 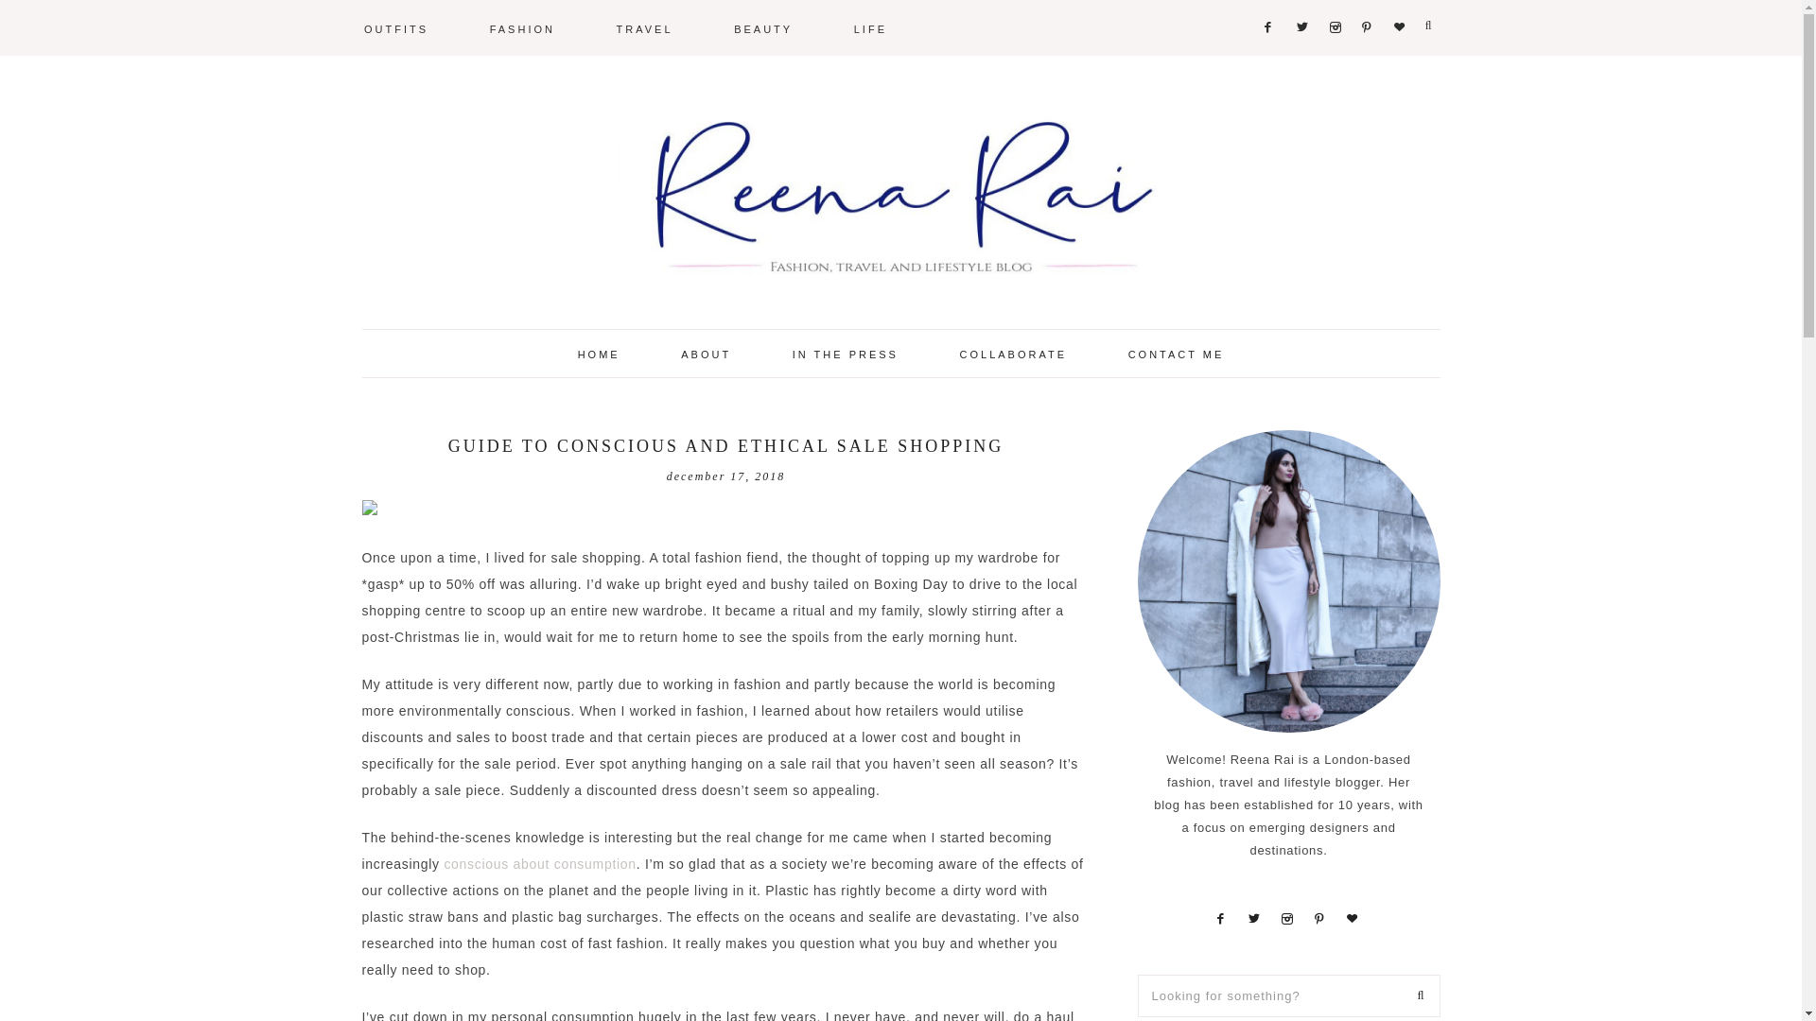 What do you see at coordinates (599, 353) in the screenshot?
I see `HOME` at bounding box center [599, 353].